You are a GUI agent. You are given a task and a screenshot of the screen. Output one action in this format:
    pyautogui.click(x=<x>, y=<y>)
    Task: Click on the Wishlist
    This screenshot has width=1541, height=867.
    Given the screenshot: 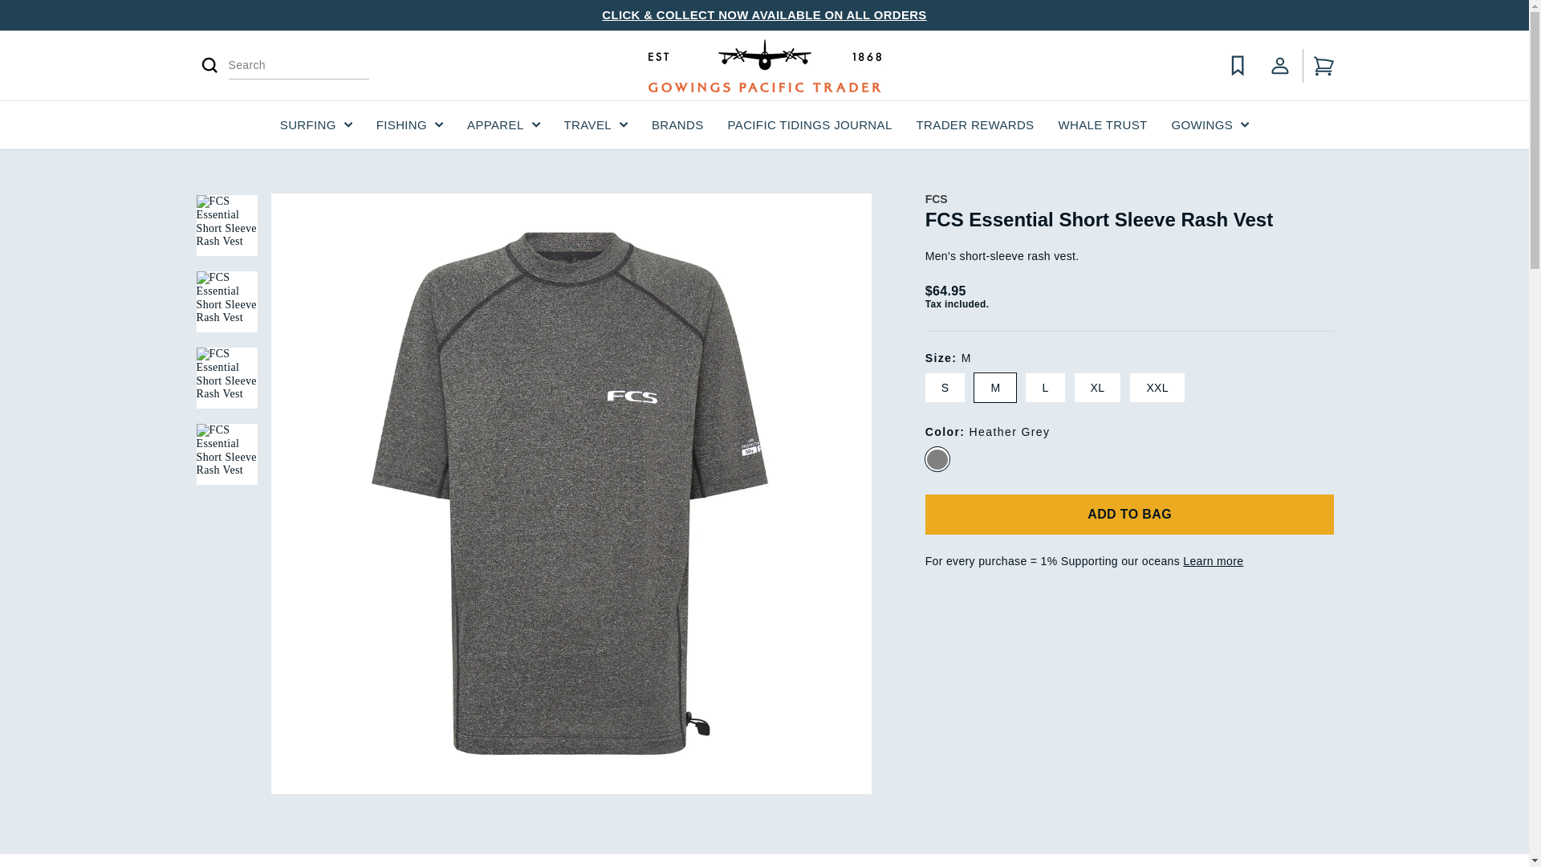 What is the action you would take?
    pyautogui.click(x=1237, y=64)
    